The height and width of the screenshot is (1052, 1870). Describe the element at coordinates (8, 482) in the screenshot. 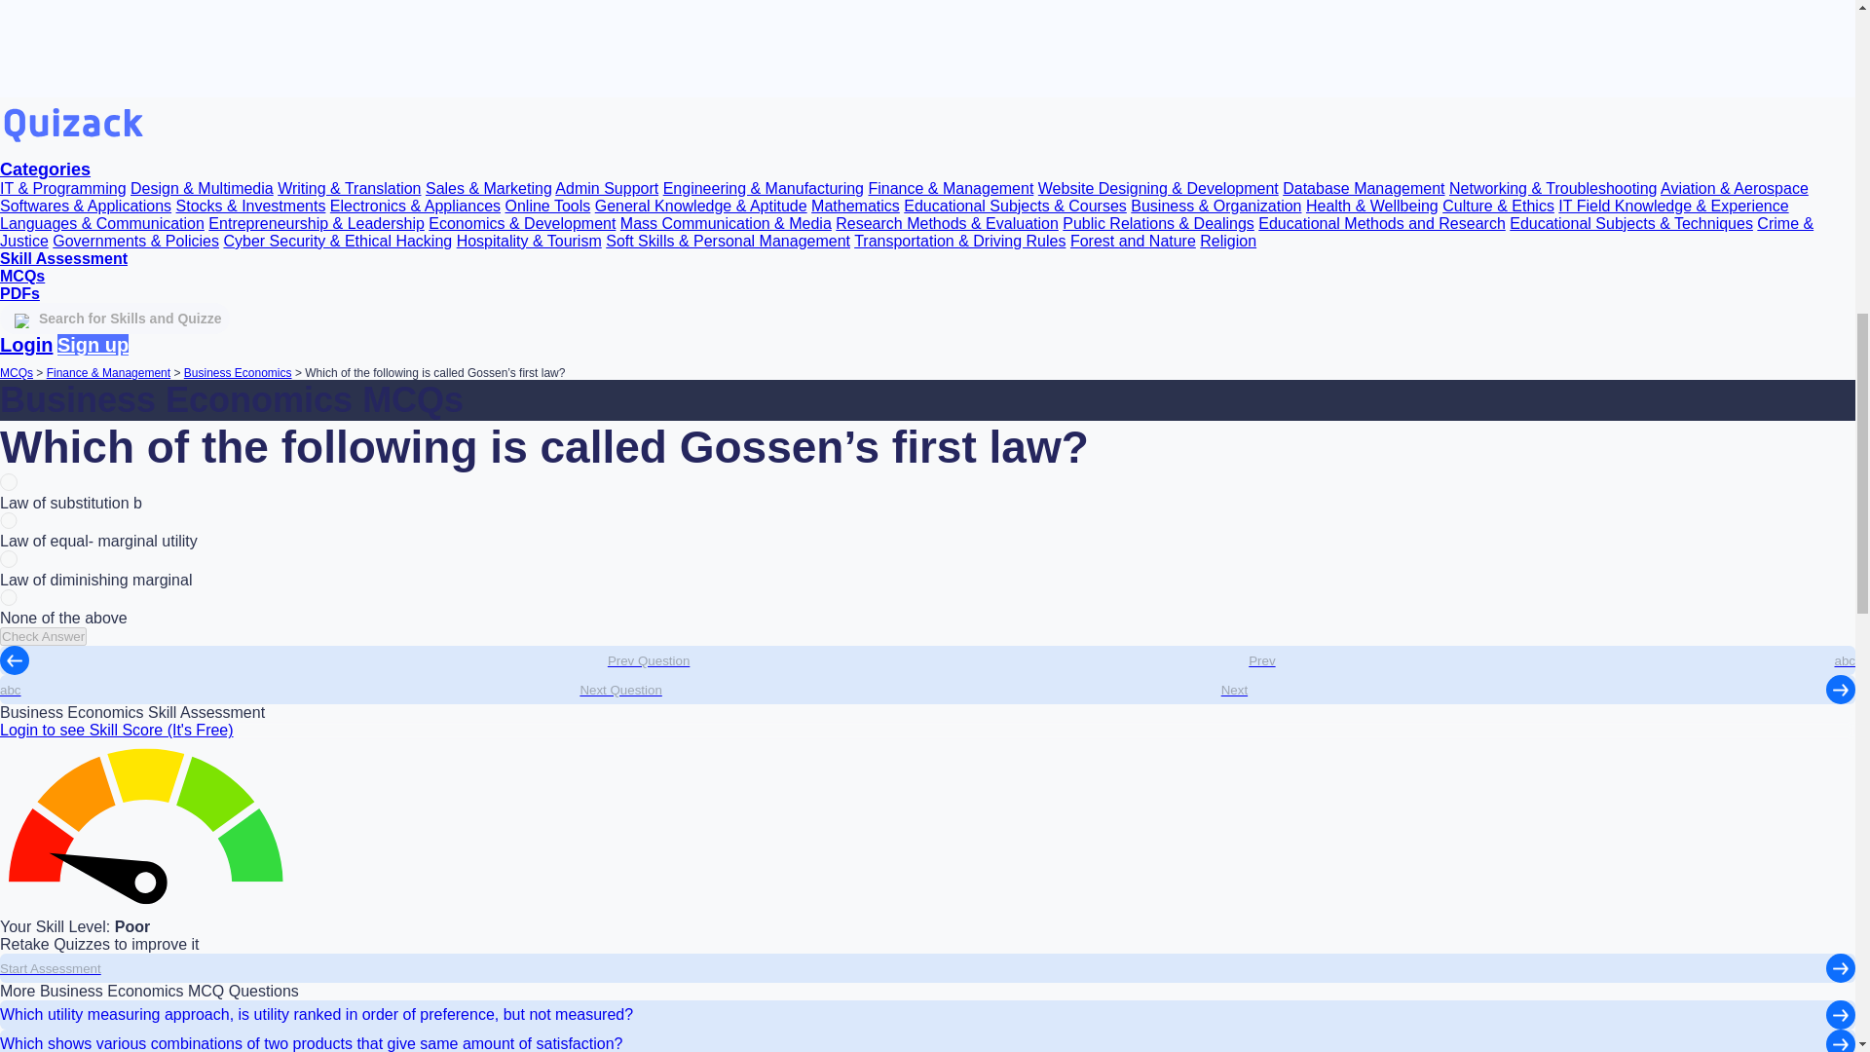

I see `on` at that location.